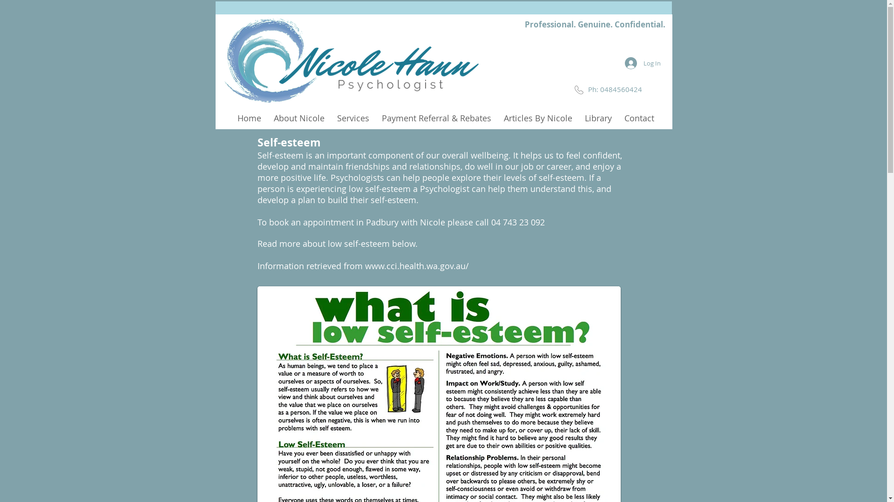  What do you see at coordinates (417, 266) in the screenshot?
I see `www.cci.health.wa.gov.au/` at bounding box center [417, 266].